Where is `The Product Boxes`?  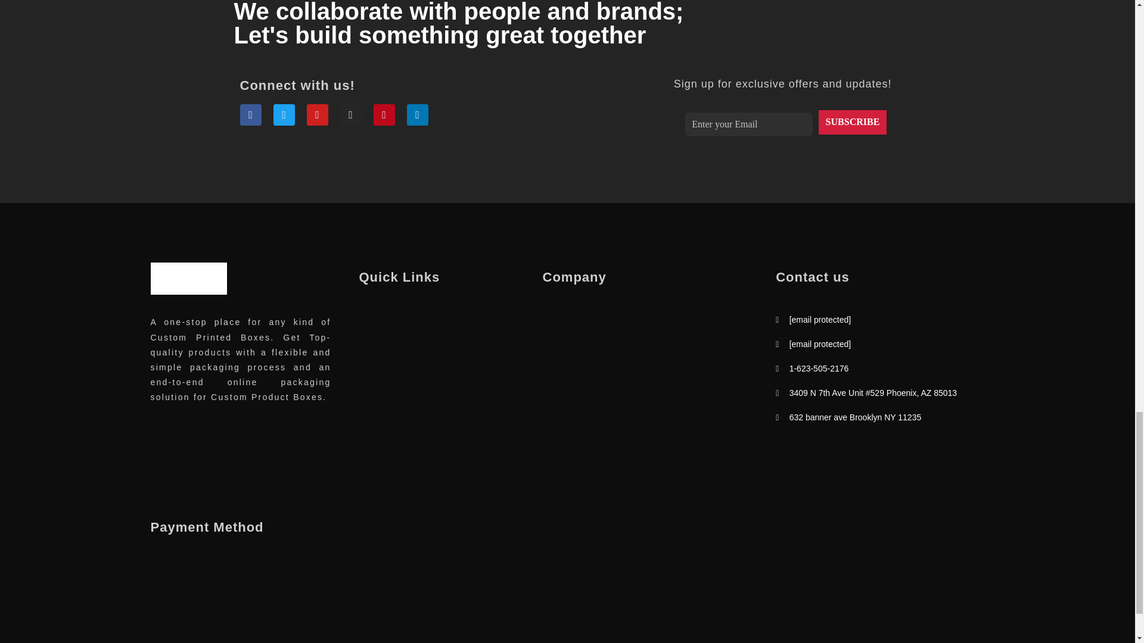 The Product Boxes is located at coordinates (214, 301).